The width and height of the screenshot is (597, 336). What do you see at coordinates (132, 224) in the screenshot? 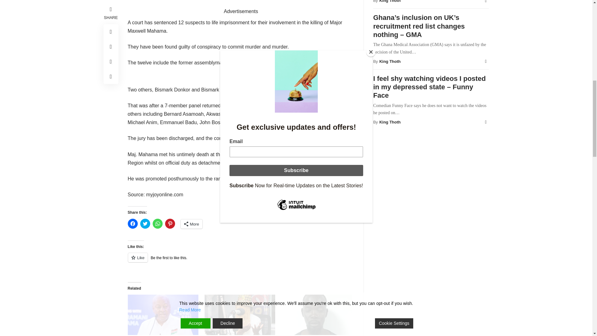
I see `Click to share on Facebook` at bounding box center [132, 224].